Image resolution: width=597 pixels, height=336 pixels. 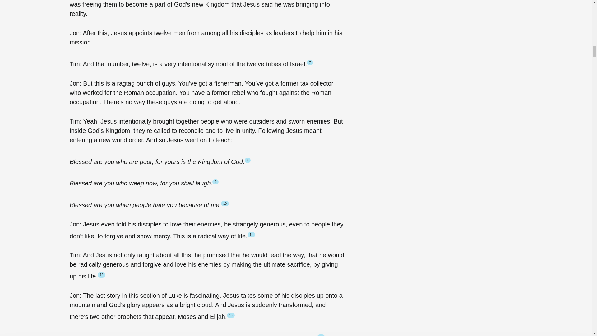 What do you see at coordinates (248, 160) in the screenshot?
I see `8` at bounding box center [248, 160].